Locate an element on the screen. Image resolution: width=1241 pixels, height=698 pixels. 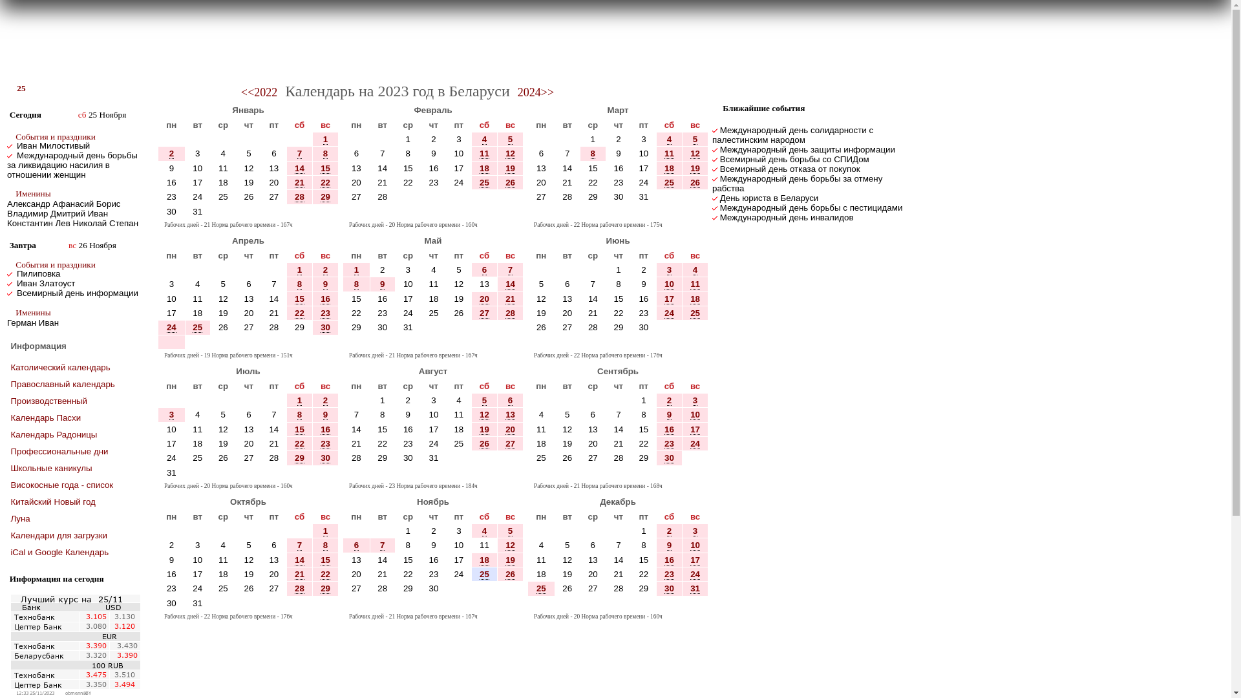
  is located at coordinates (670, 473).